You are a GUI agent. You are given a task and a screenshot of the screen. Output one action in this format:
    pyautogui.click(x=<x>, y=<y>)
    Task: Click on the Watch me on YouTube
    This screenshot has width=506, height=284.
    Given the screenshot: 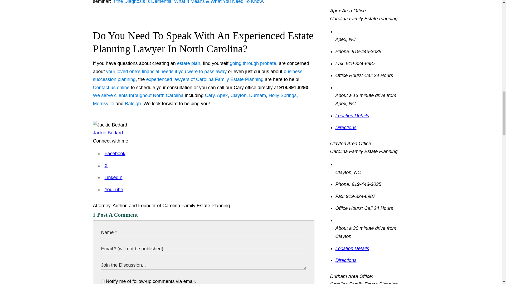 What is the action you would take?
    pyautogui.click(x=113, y=189)
    